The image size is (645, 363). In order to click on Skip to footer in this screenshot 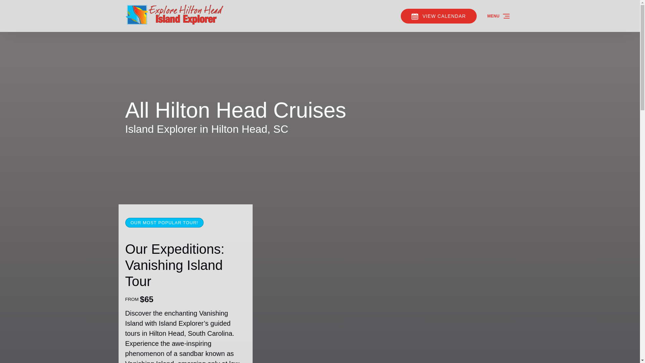, I will do `click(19, 7)`.